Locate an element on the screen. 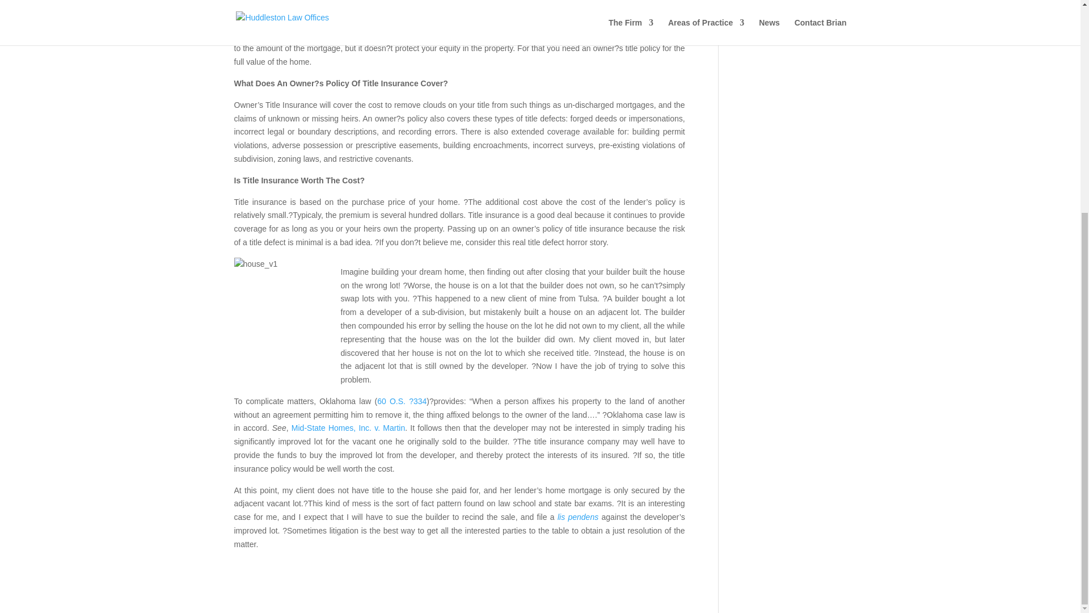 The width and height of the screenshot is (1089, 613). policy is located at coordinates (624, 16).